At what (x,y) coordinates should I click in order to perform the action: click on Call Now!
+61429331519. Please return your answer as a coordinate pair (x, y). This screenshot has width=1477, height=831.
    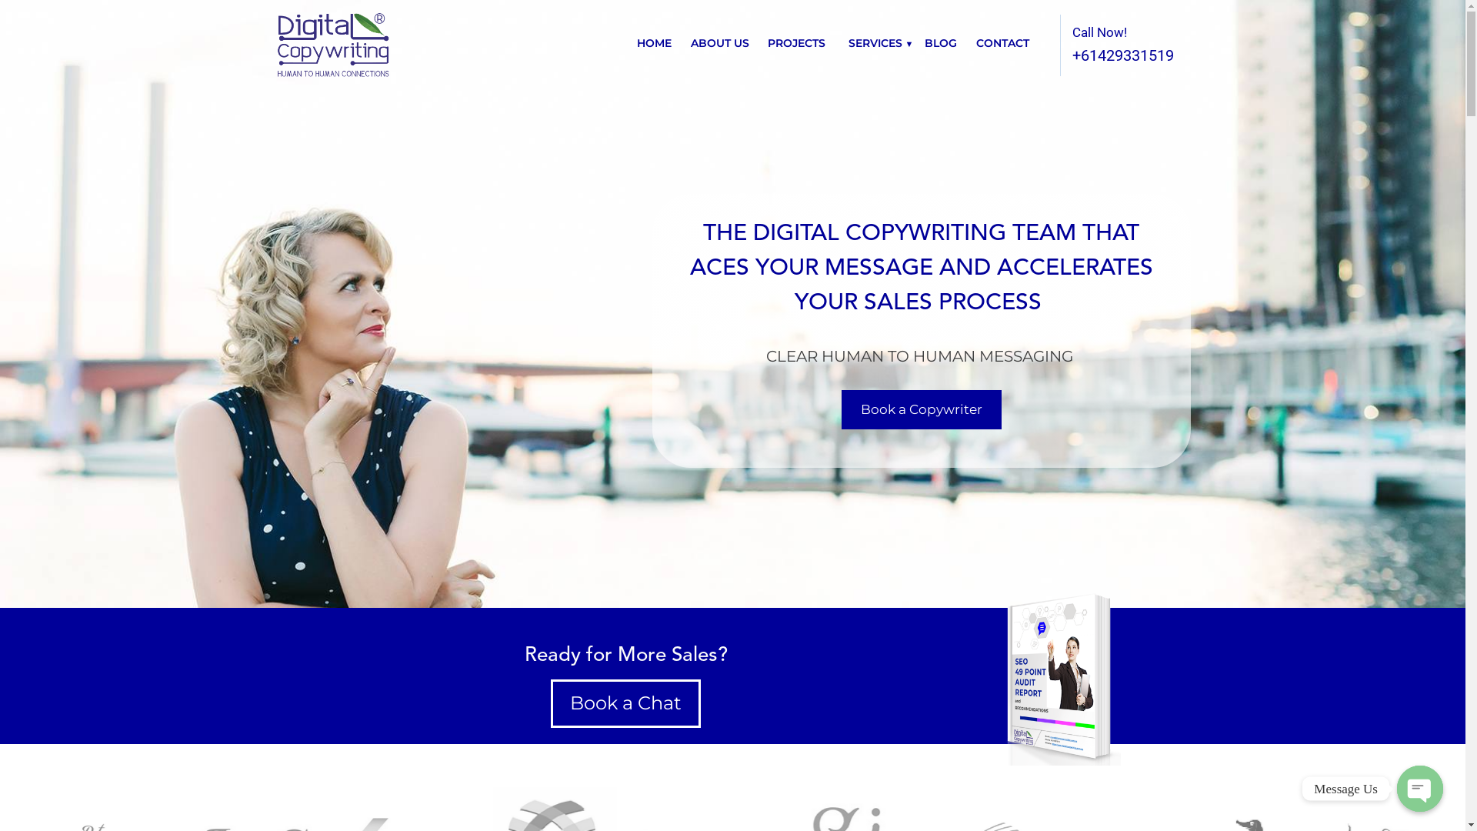
    Looking at the image, I should click on (1114, 45).